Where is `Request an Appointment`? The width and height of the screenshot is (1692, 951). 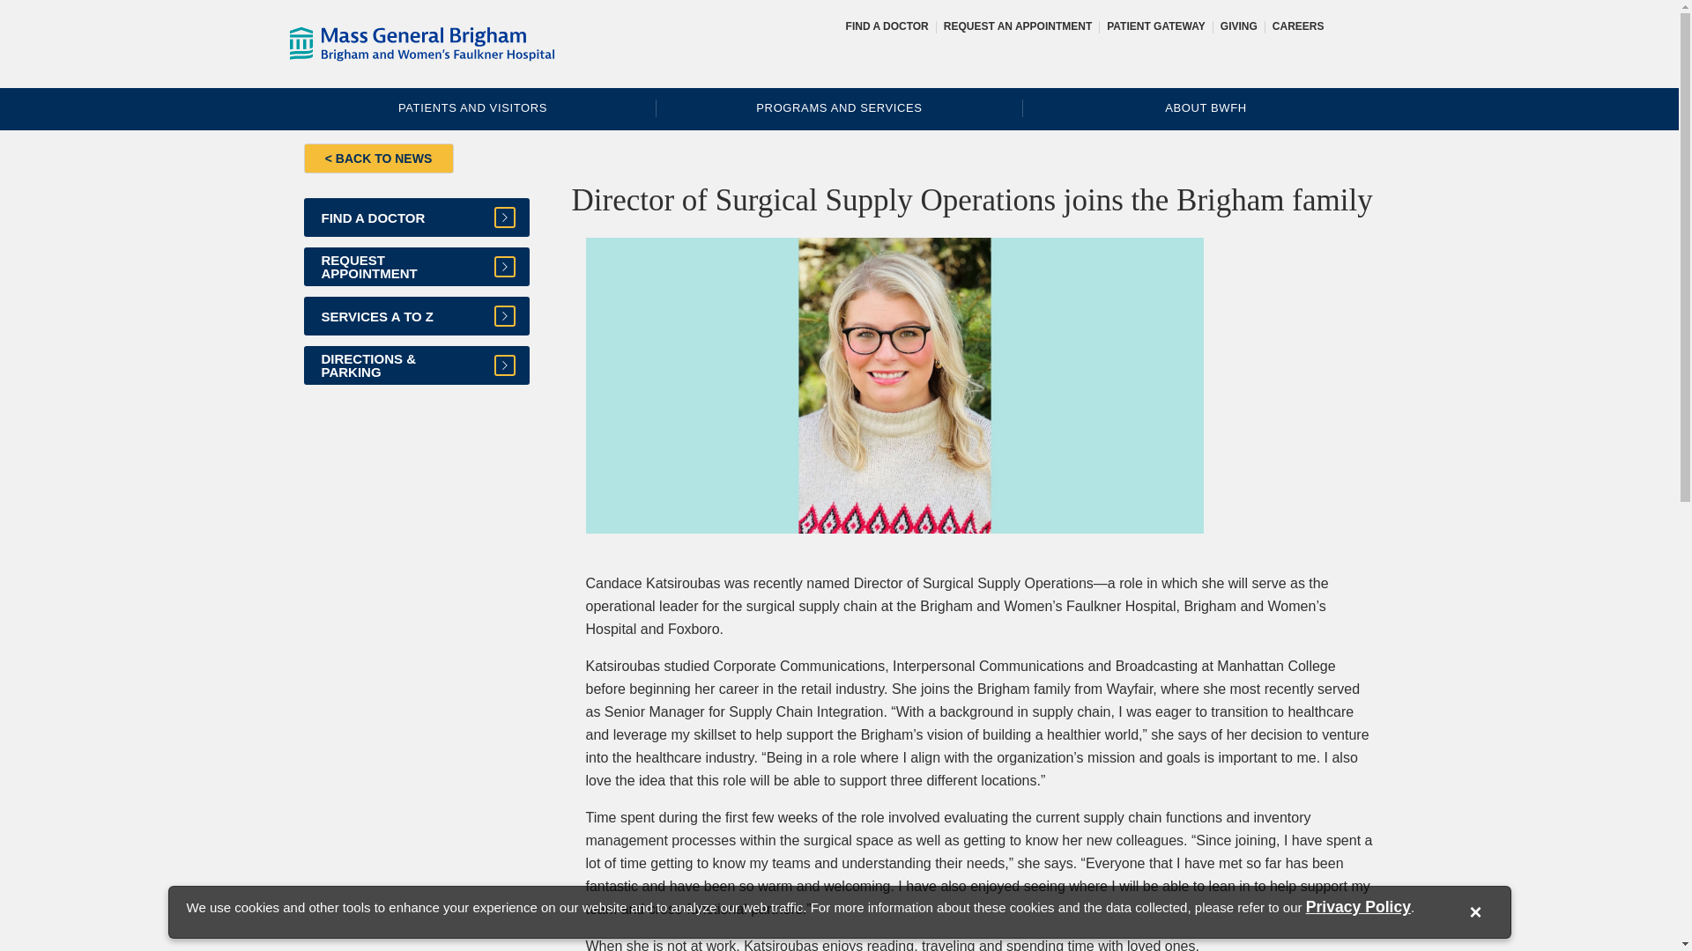
Request an Appointment is located at coordinates (415, 266).